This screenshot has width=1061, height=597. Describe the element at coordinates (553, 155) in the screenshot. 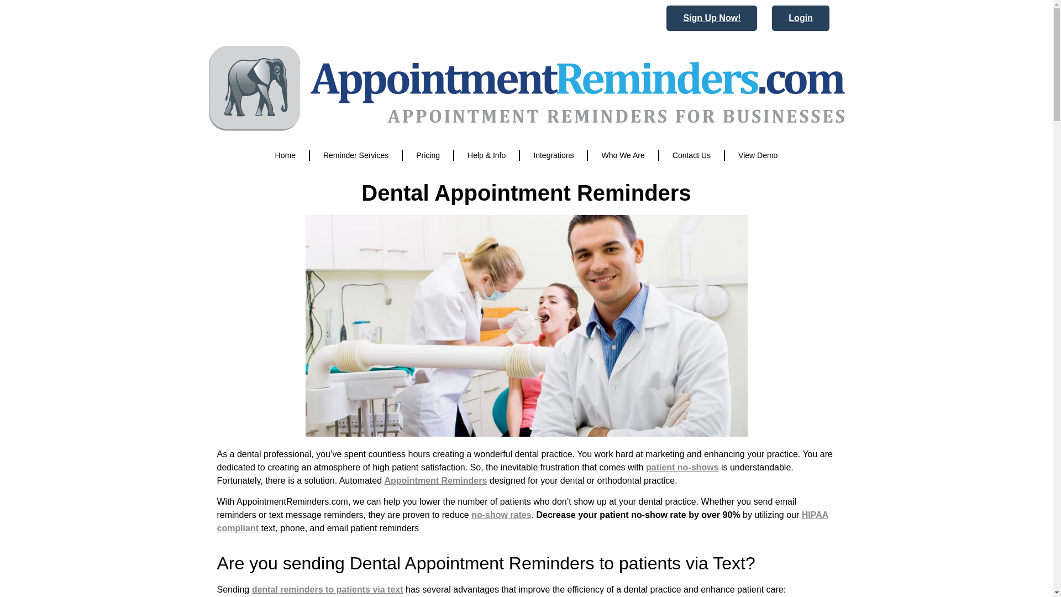

I see `Integrations` at that location.